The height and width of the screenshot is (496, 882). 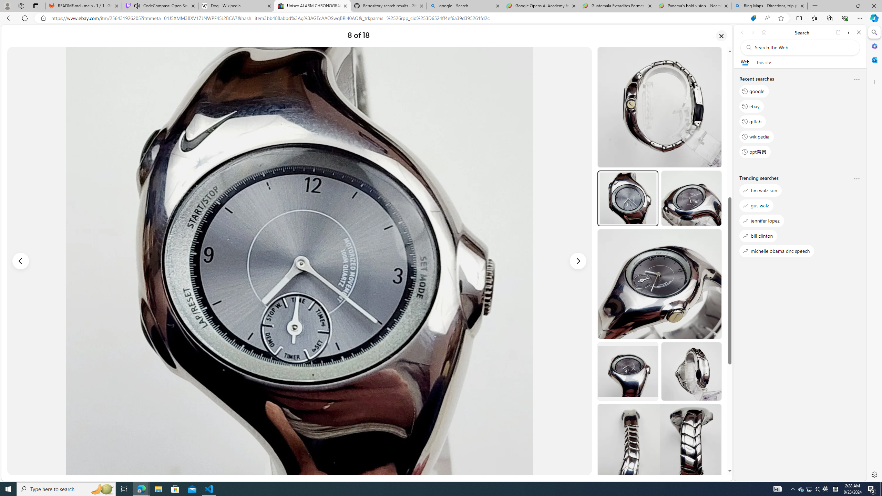 I want to click on Search the web, so click(x=803, y=48).